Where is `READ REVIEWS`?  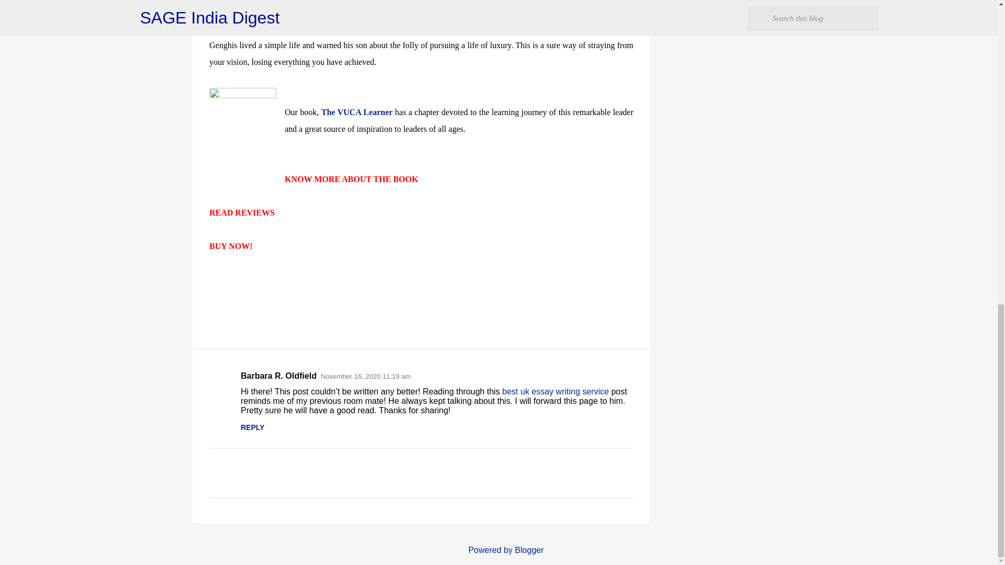 READ REVIEWS is located at coordinates (242, 212).